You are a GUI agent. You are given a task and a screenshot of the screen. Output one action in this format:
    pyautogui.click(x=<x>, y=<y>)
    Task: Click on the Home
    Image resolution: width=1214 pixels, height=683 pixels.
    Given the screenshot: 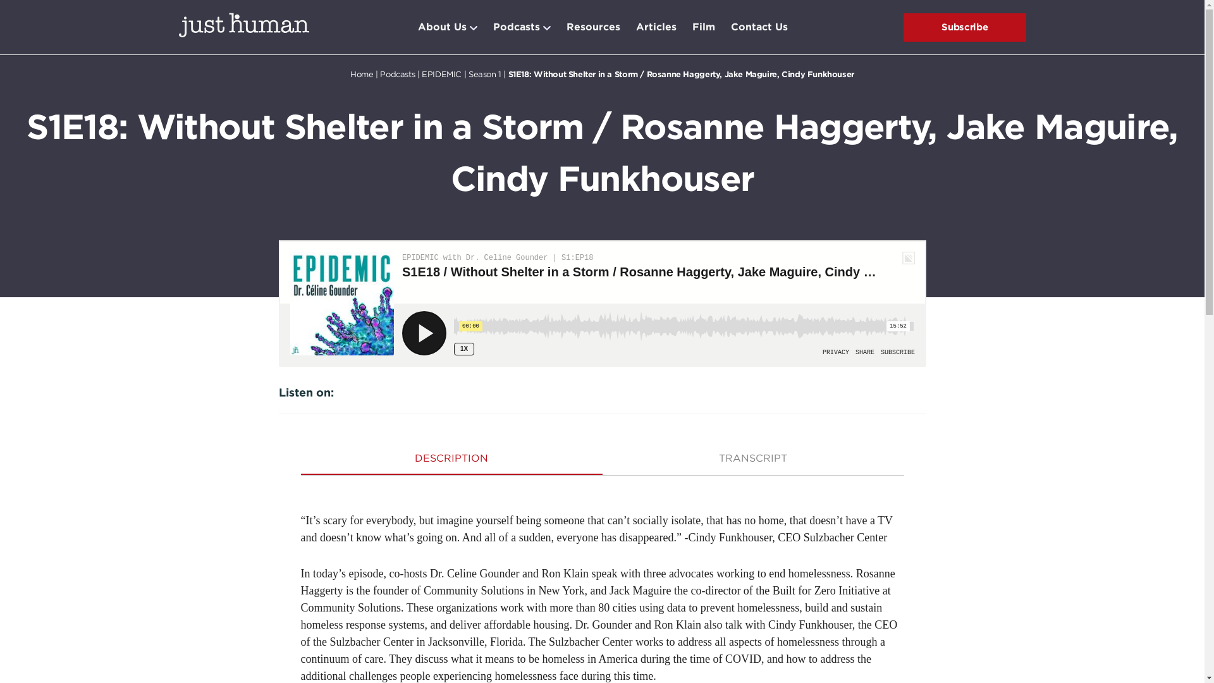 What is the action you would take?
    pyautogui.click(x=362, y=75)
    